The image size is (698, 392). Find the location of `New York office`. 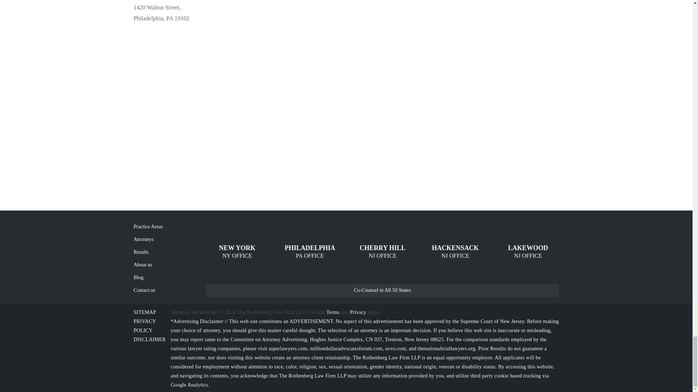

New York office is located at coordinates (237, 252).